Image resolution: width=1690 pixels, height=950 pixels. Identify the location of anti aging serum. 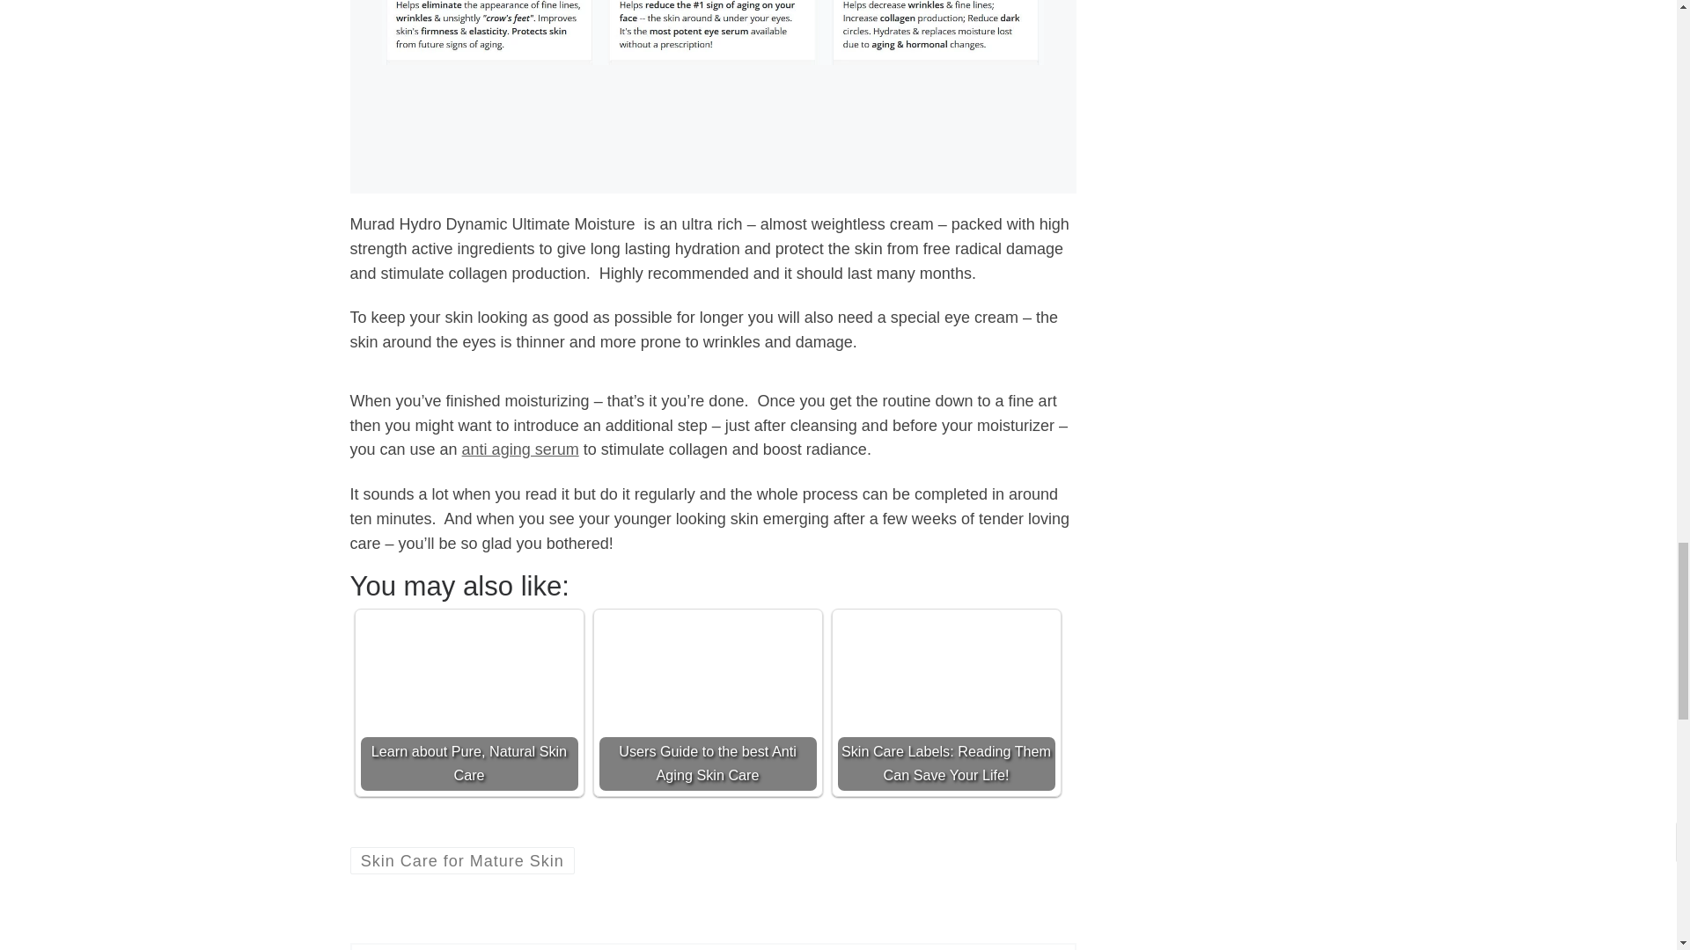
(520, 449).